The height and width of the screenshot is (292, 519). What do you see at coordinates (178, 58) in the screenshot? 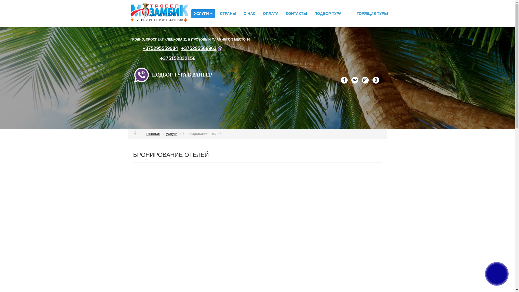
I see `+375152332156` at bounding box center [178, 58].